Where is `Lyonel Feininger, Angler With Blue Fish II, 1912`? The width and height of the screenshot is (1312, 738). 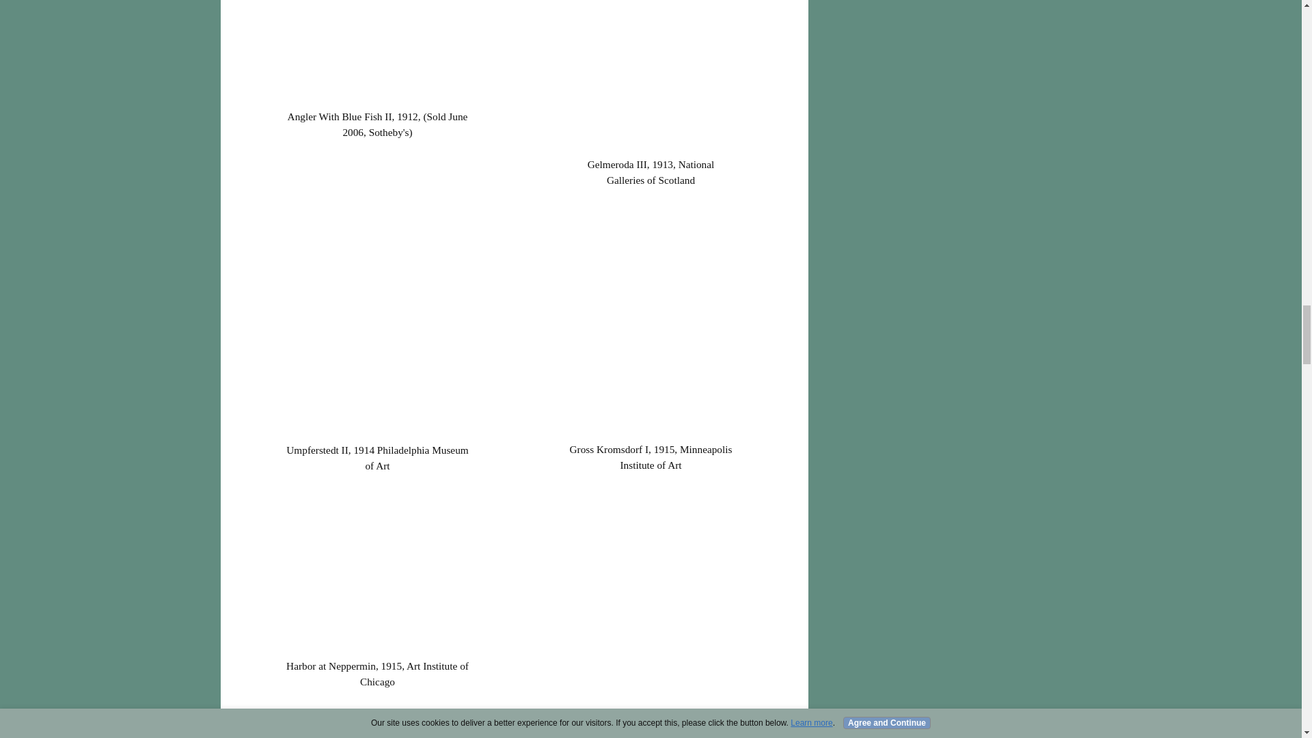 Lyonel Feininger, Angler With Blue Fish II, 1912 is located at coordinates (377, 52).